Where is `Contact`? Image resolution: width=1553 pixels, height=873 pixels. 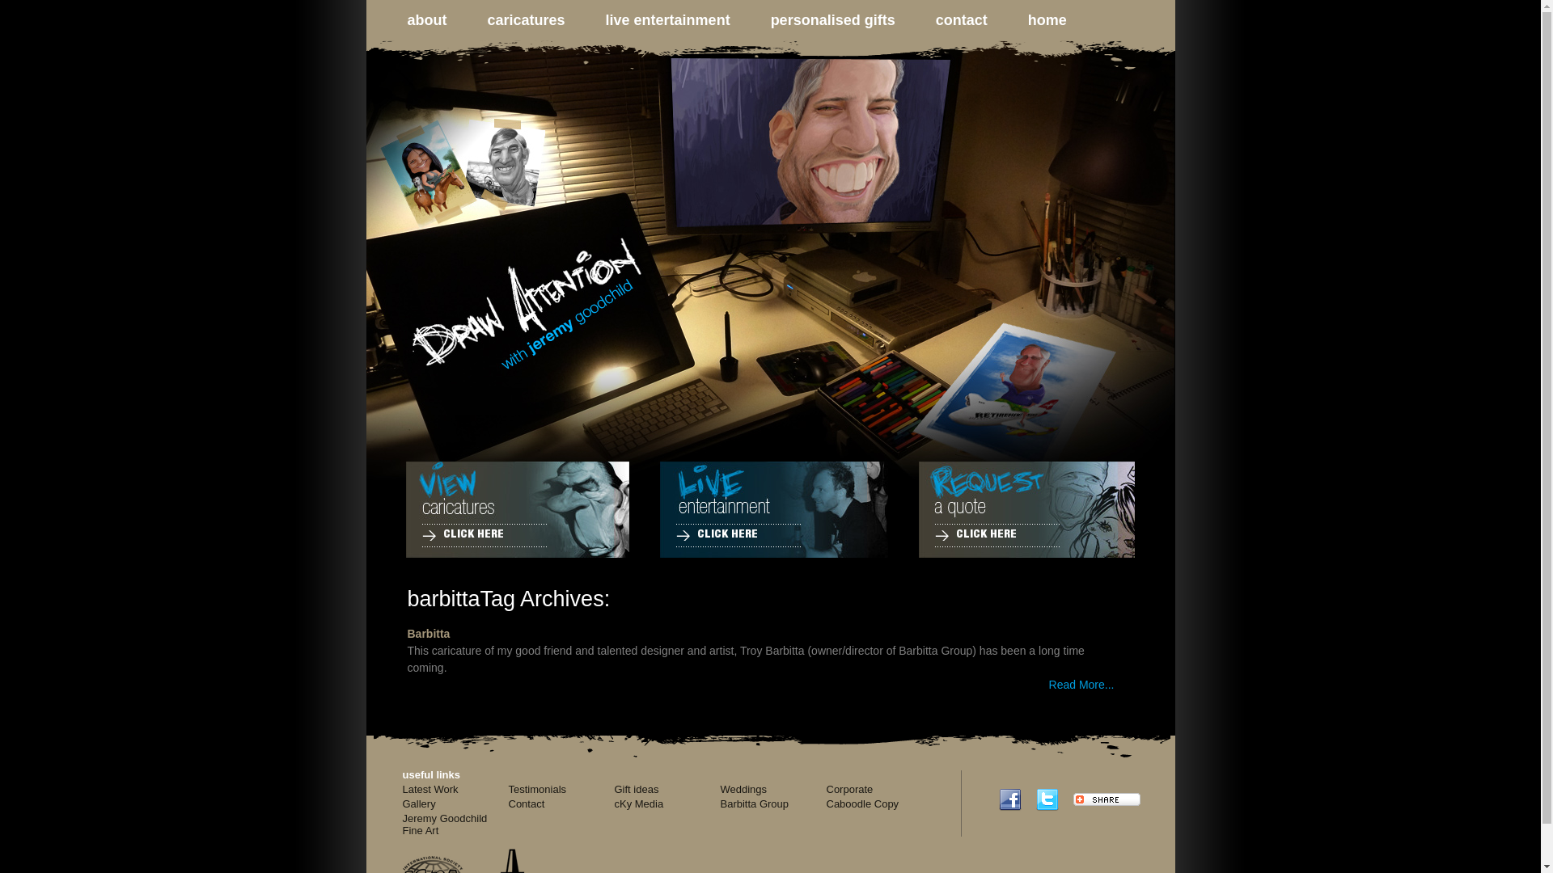 Contact is located at coordinates (526, 803).